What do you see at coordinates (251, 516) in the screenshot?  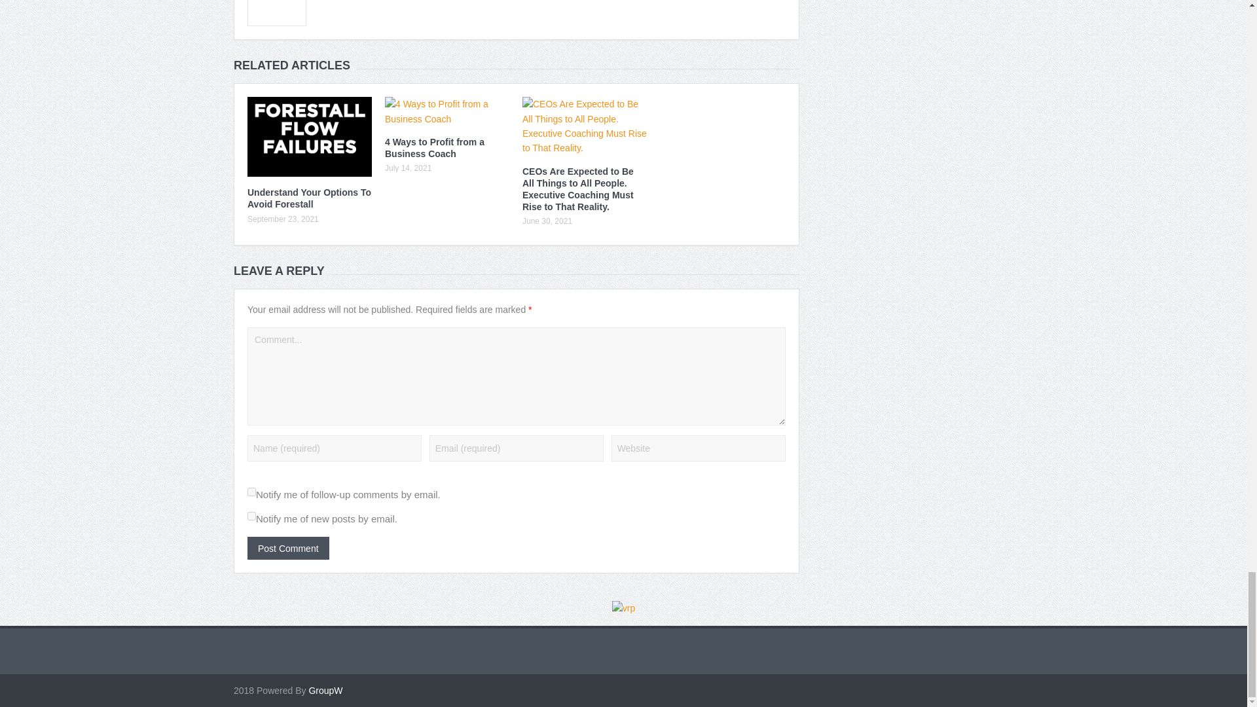 I see `subscribe` at bounding box center [251, 516].